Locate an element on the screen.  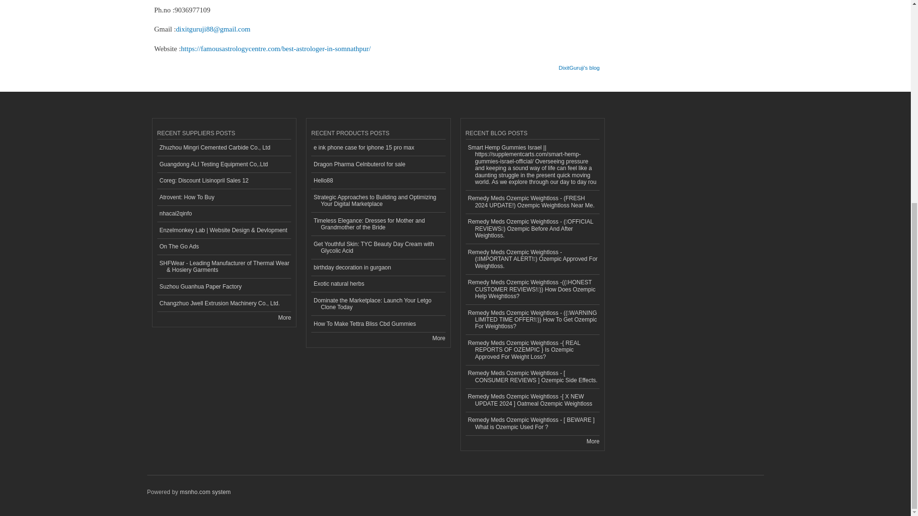
Read the latest suppliers entries. is located at coordinates (284, 317).